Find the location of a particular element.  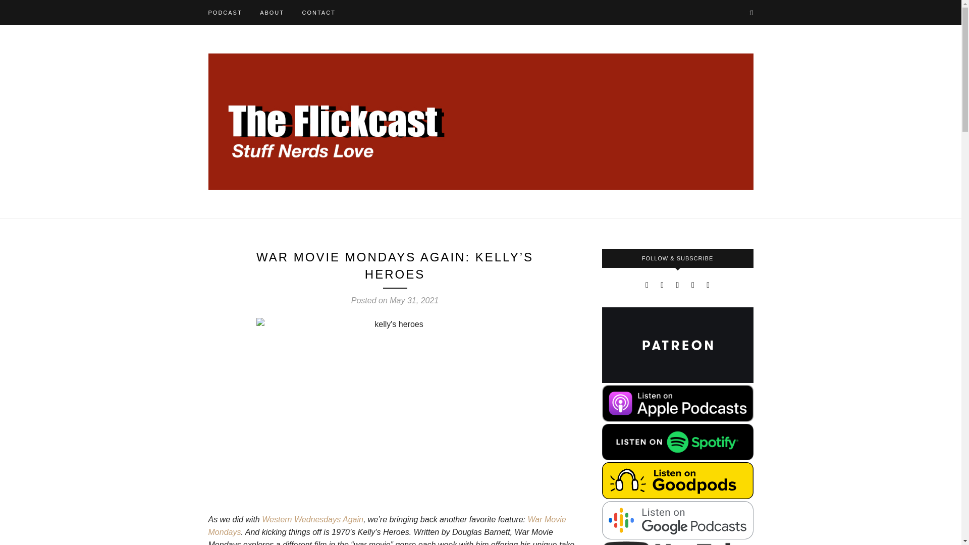

CONTACT is located at coordinates (318, 12).